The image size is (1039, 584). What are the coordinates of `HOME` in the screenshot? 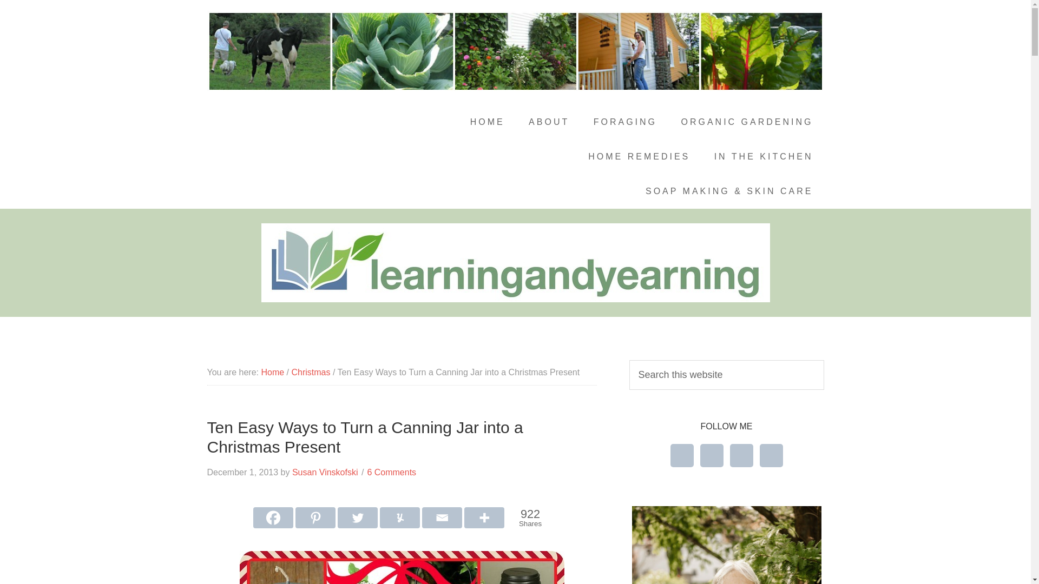 It's located at (487, 122).